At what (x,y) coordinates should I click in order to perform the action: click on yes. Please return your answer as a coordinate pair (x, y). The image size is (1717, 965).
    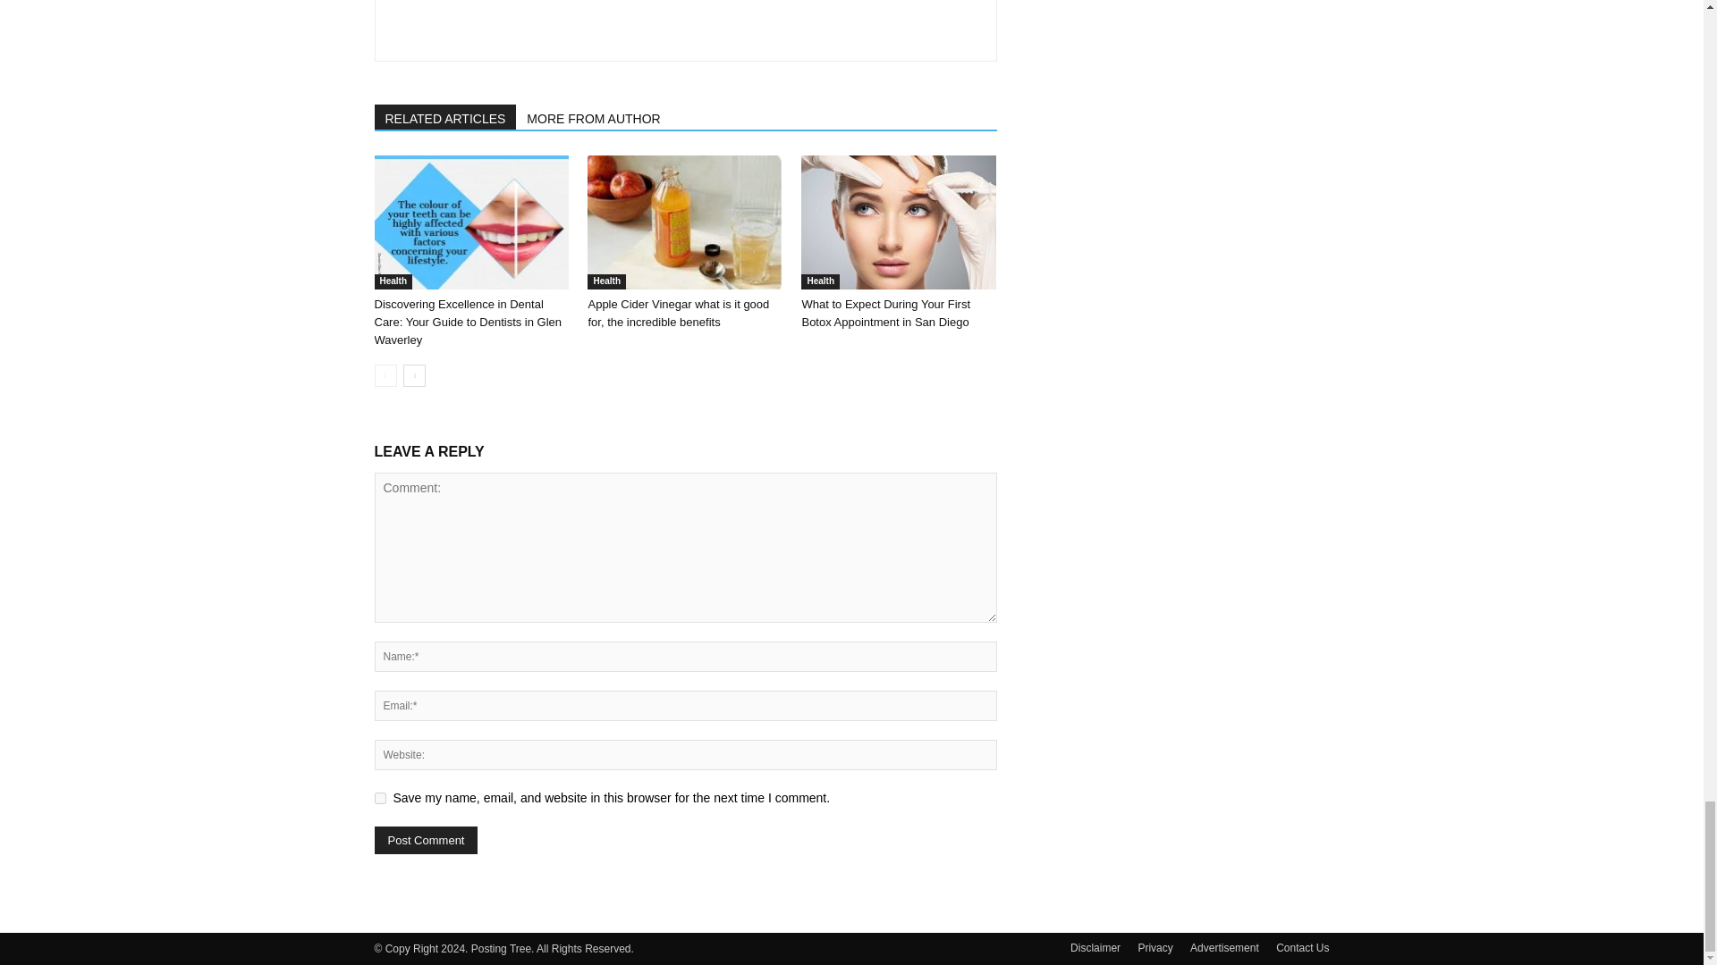
    Looking at the image, I should click on (379, 797).